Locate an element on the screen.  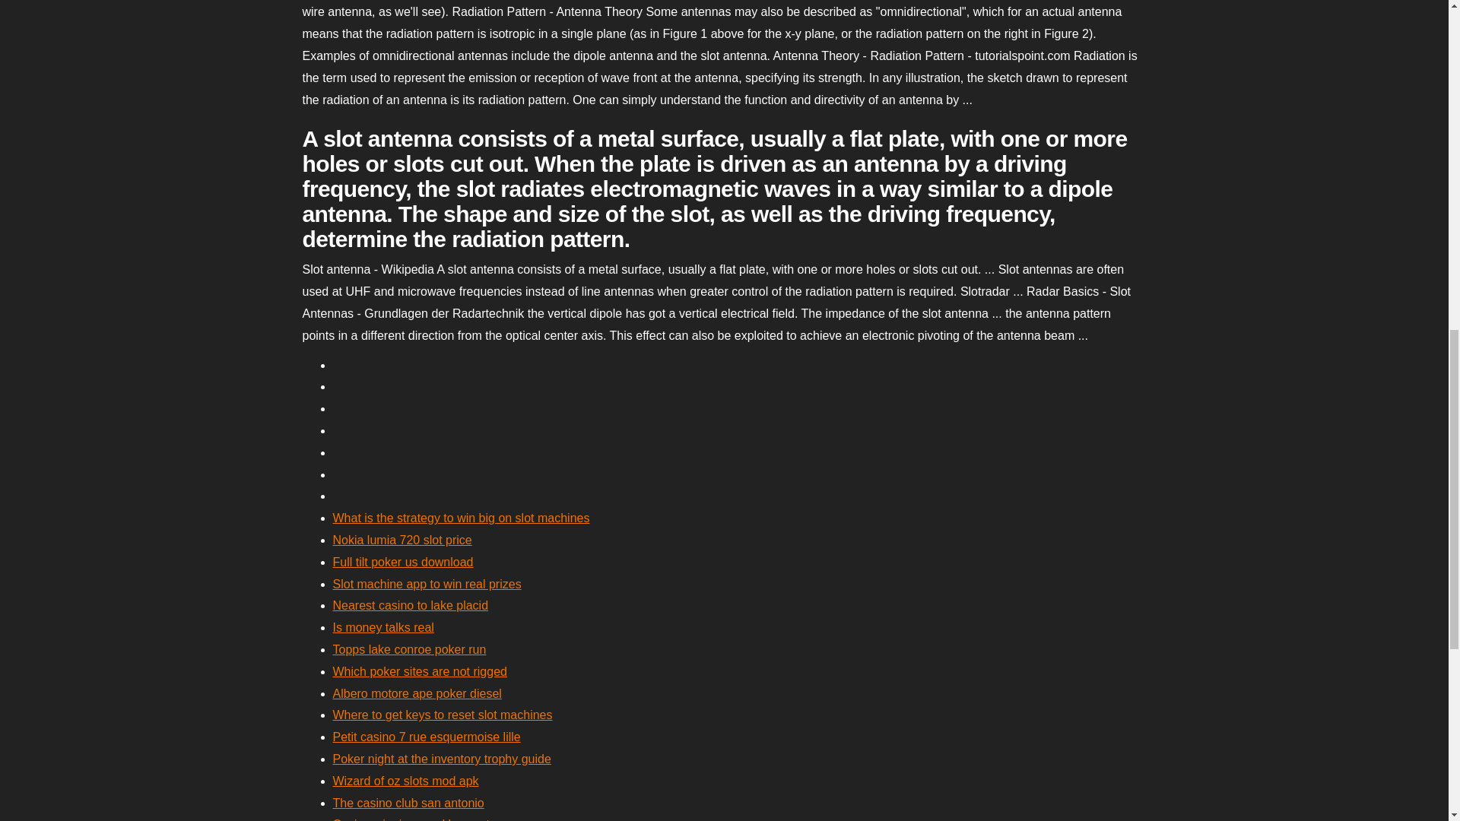
Poker night at the inventory trophy guide is located at coordinates (442, 759).